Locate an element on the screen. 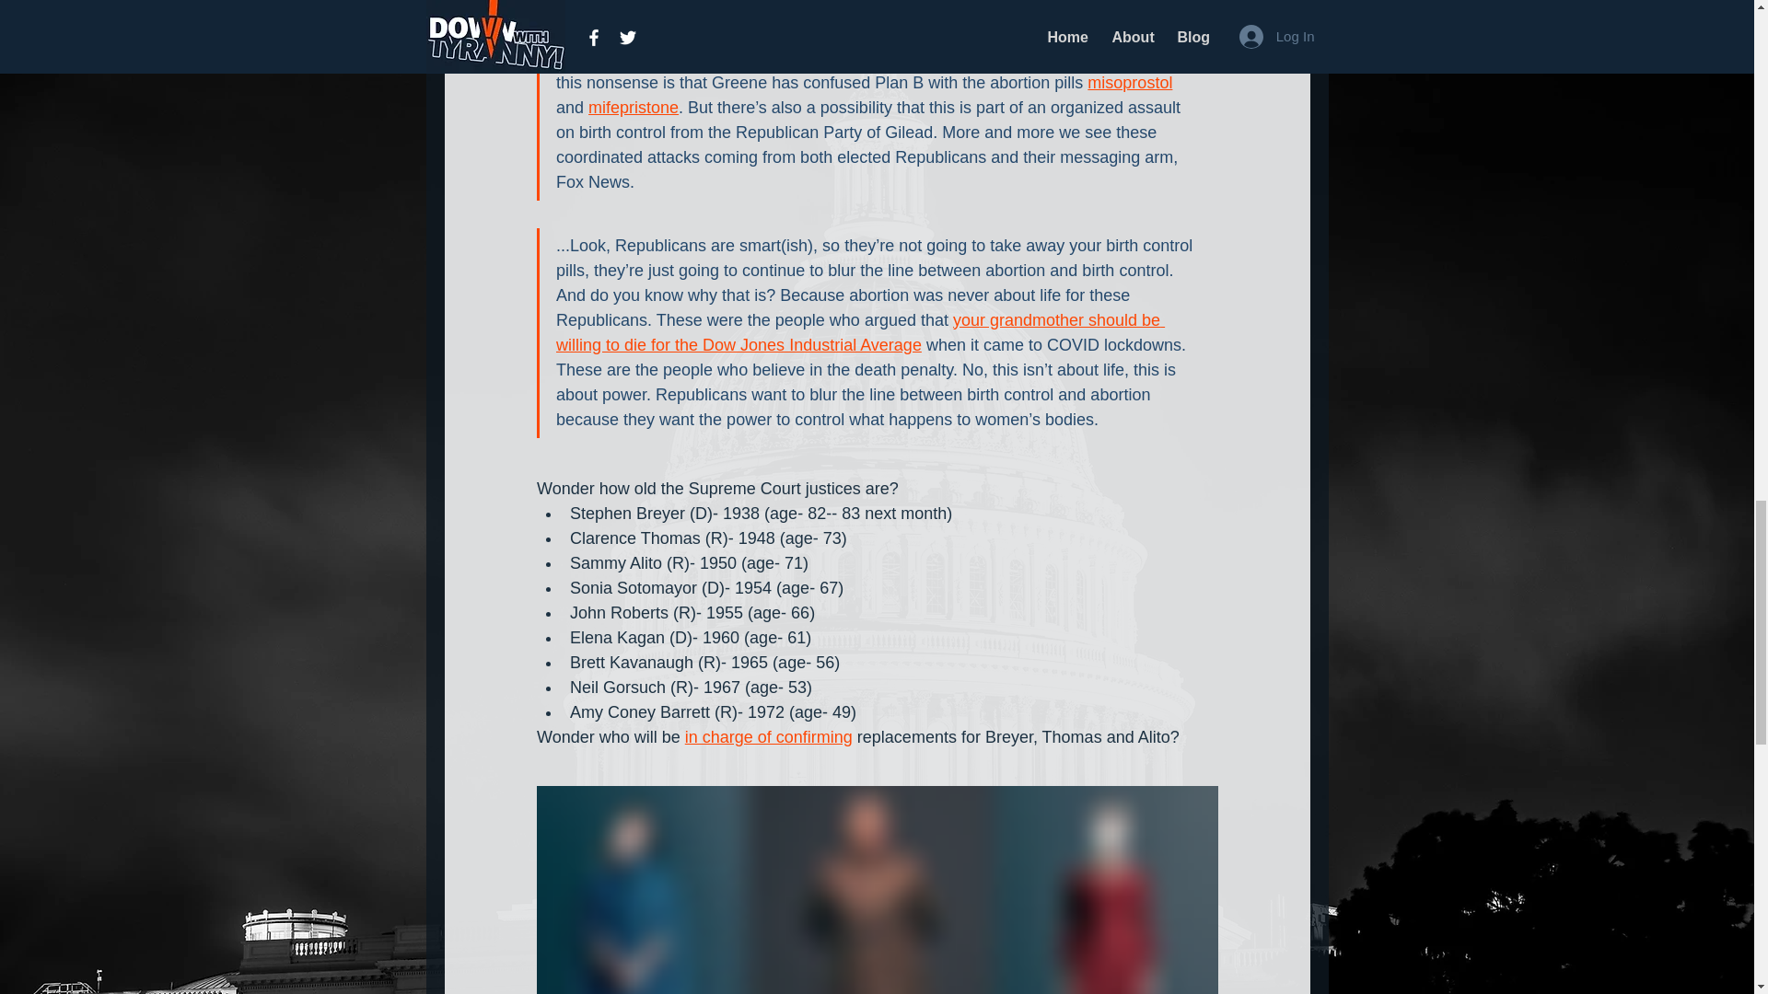 The height and width of the screenshot is (994, 1768). mifepristone is located at coordinates (634, 107).